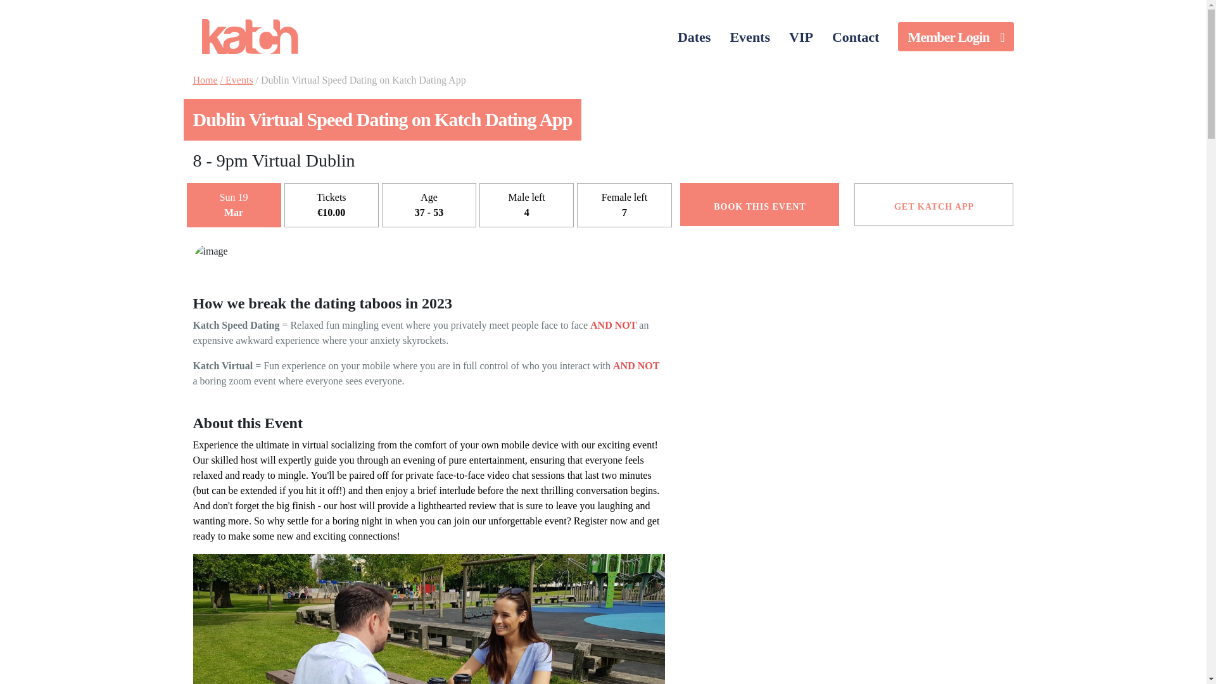 This screenshot has height=684, width=1216. What do you see at coordinates (749, 36) in the screenshot?
I see `Events` at bounding box center [749, 36].